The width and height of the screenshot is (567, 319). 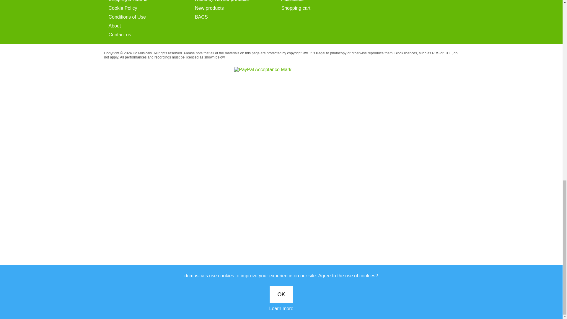 I want to click on Cookie Policy, so click(x=152, y=8).